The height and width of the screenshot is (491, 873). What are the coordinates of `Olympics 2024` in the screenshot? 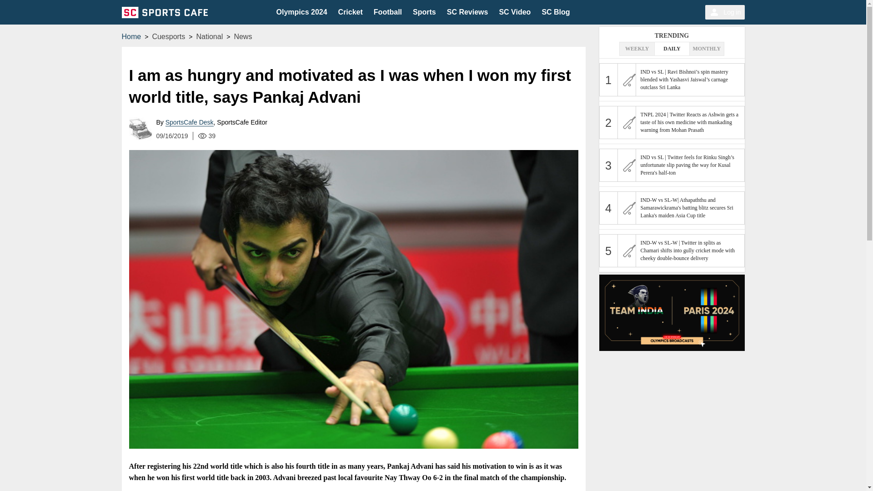 It's located at (302, 12).